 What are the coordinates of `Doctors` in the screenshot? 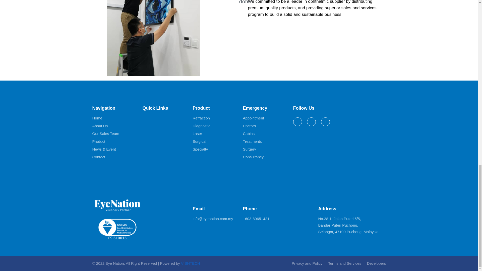 It's located at (249, 126).